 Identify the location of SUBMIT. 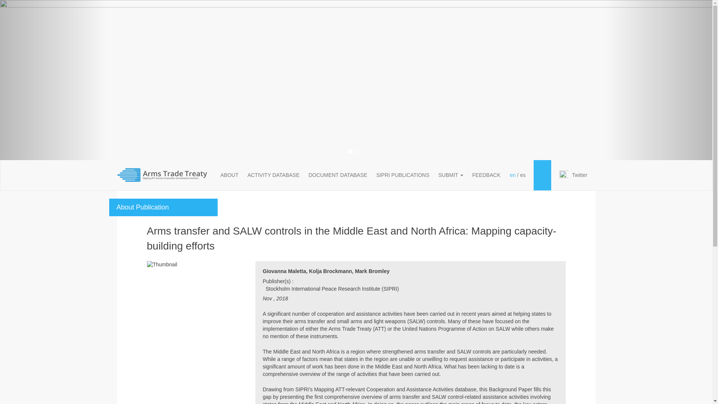
(451, 175).